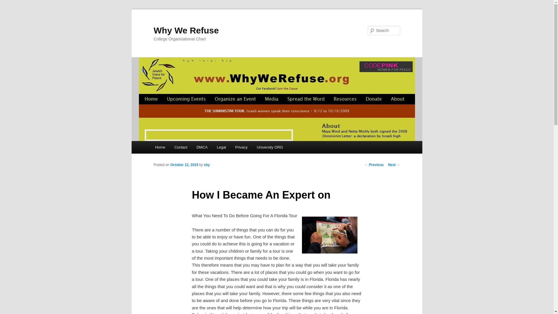 This screenshot has height=314, width=558. Describe the element at coordinates (206, 165) in the screenshot. I see `View all posts by sby` at that location.